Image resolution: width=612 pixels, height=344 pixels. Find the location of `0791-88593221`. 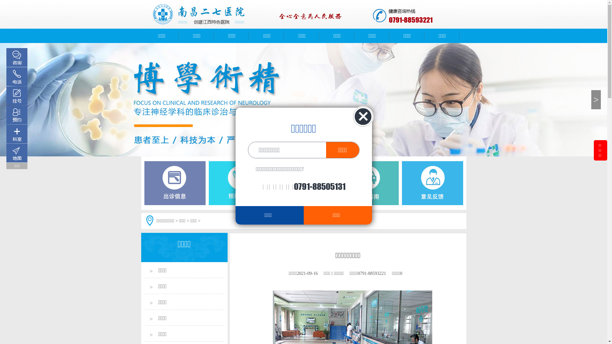

0791-88593221 is located at coordinates (411, 20).